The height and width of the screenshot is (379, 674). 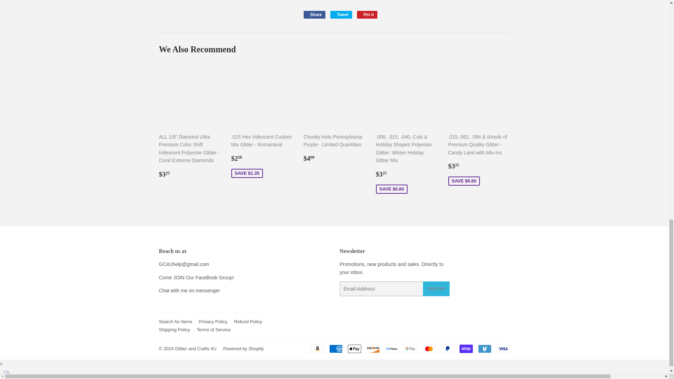 What do you see at coordinates (354, 348) in the screenshot?
I see `Apple Pay` at bounding box center [354, 348].